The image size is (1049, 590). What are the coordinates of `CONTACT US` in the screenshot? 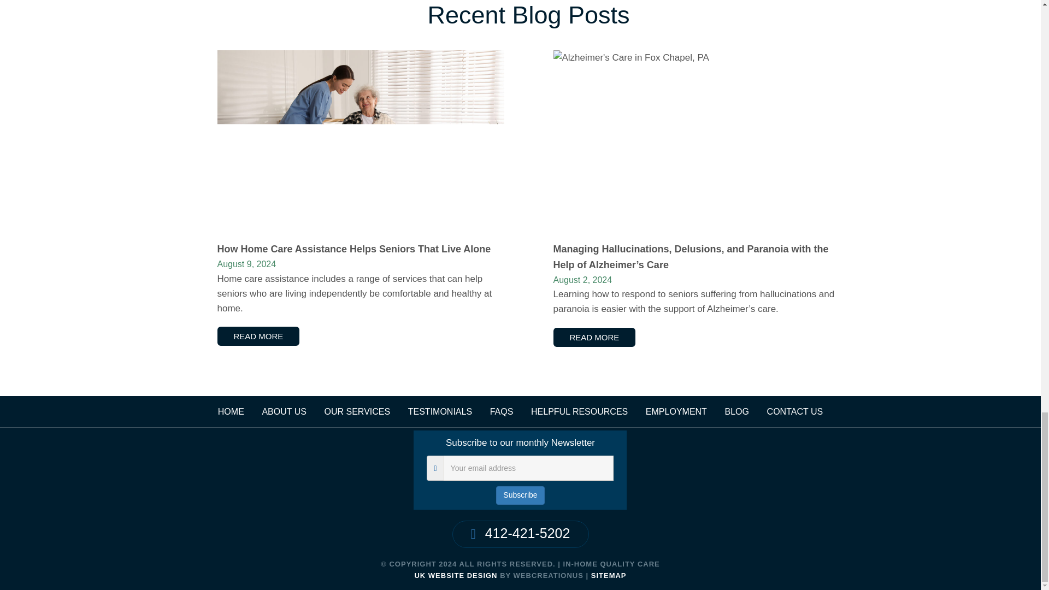 It's located at (795, 412).